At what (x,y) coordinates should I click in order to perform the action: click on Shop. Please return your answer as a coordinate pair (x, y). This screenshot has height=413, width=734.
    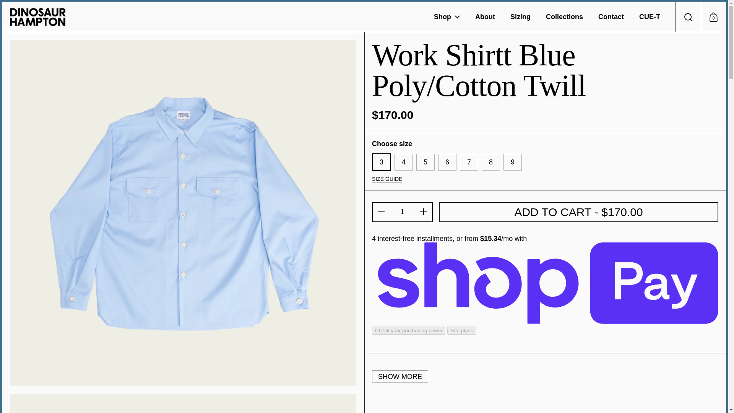
    Looking at the image, I should click on (447, 17).